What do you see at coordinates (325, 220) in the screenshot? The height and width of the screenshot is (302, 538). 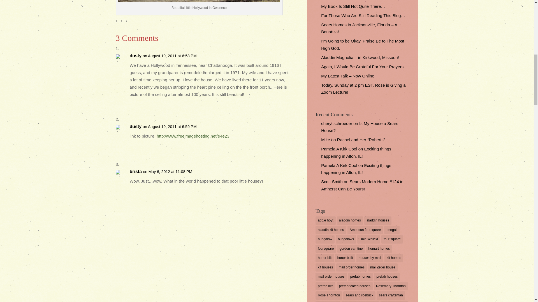 I see `addie hoyt` at bounding box center [325, 220].